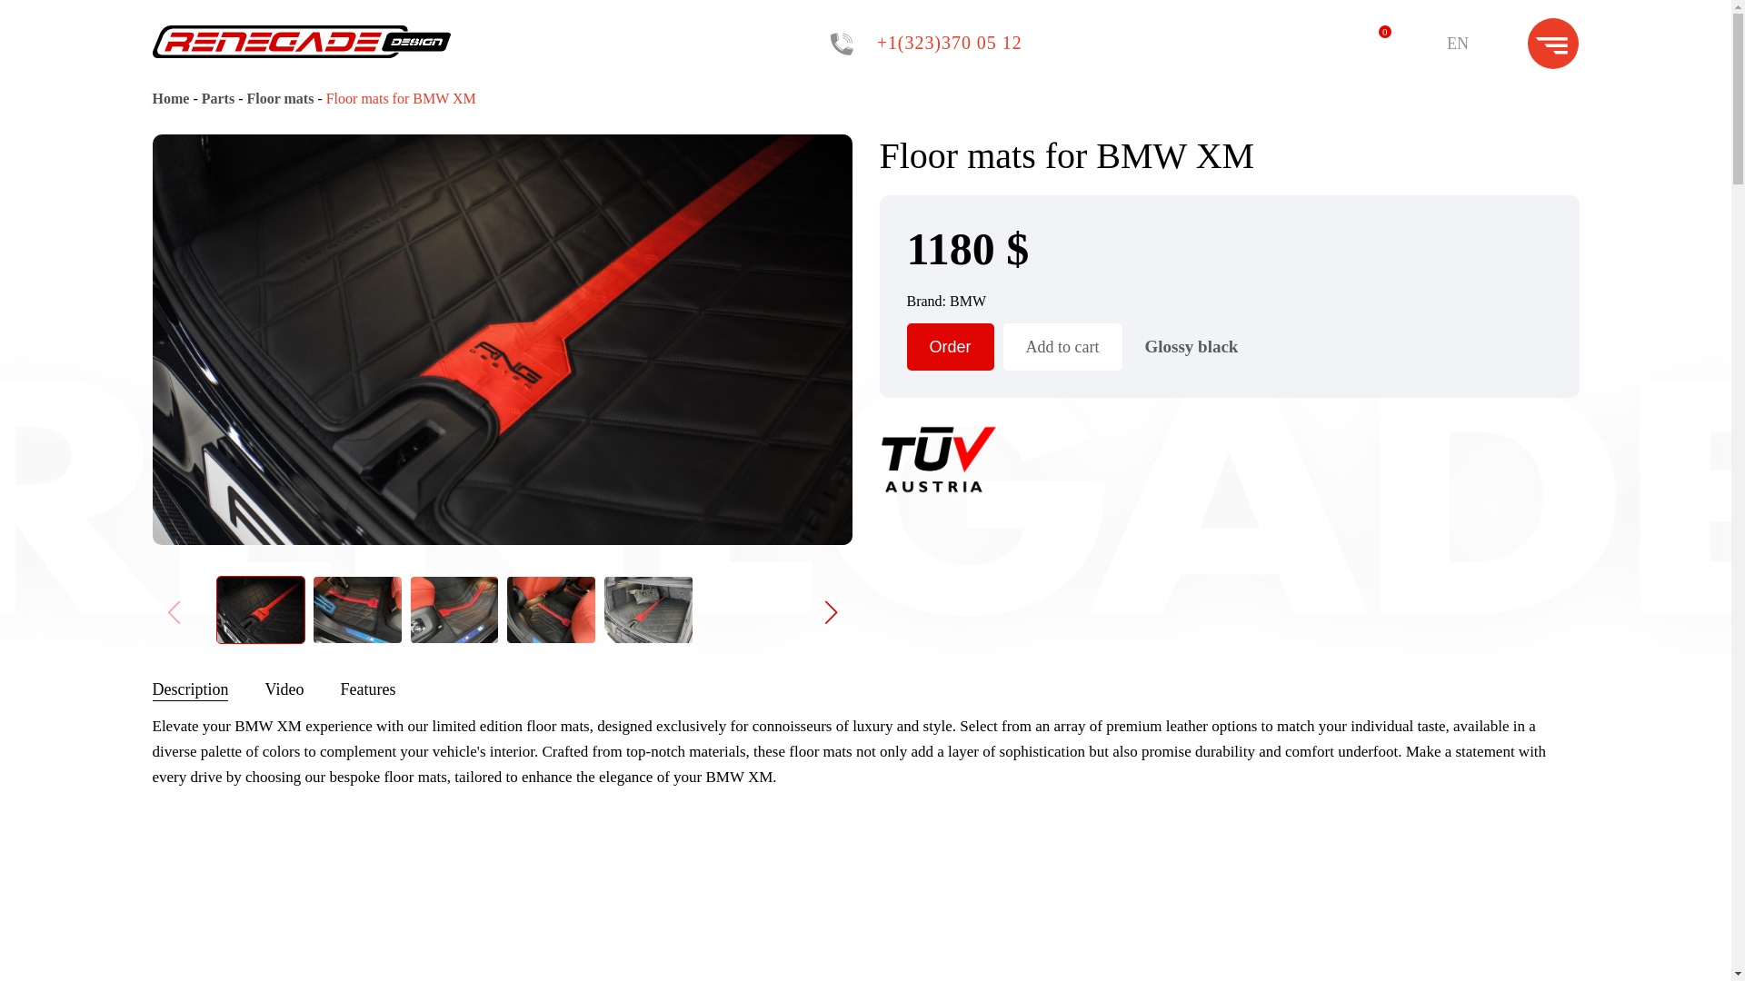 This screenshot has width=1745, height=981. I want to click on Home, so click(173, 98).